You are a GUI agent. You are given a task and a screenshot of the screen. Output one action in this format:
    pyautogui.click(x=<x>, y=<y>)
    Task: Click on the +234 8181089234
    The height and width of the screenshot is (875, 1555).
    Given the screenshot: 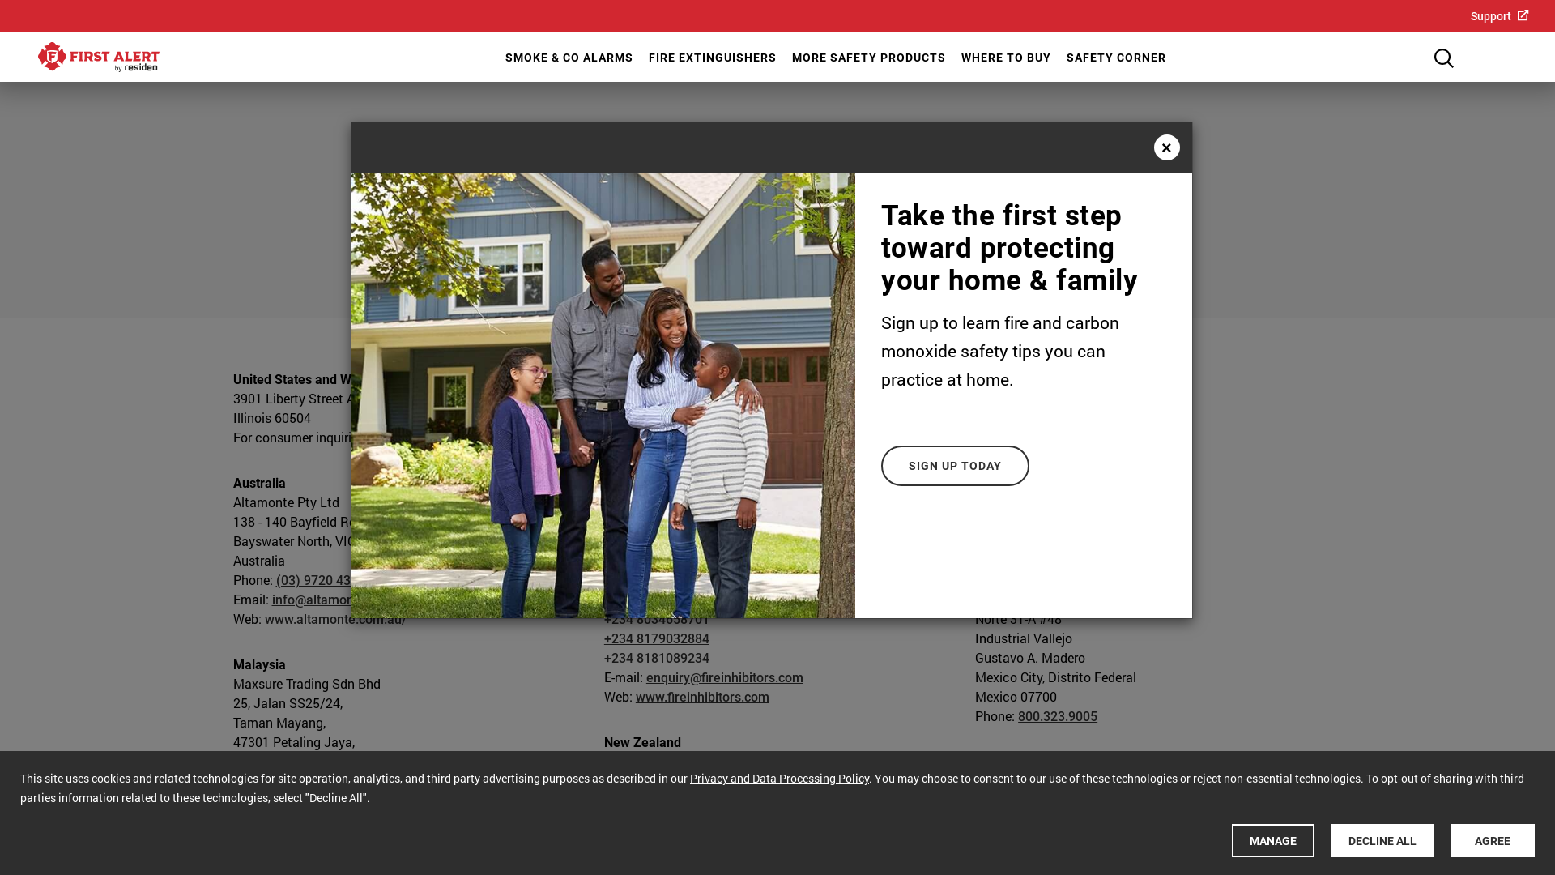 What is the action you would take?
    pyautogui.click(x=657, y=658)
    